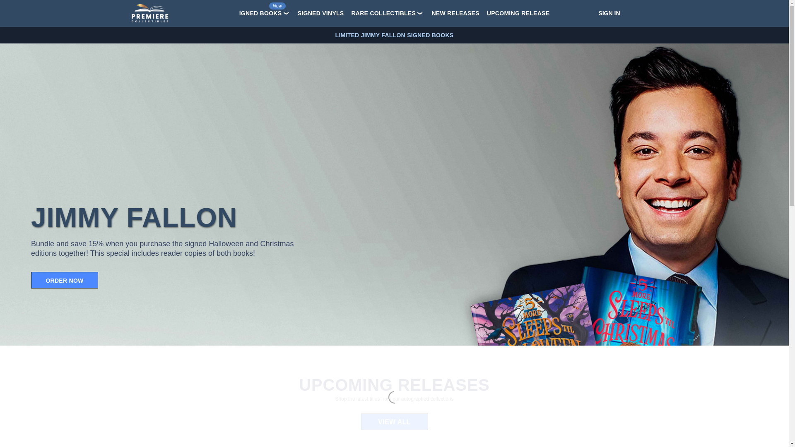 This screenshot has height=447, width=795. I want to click on UPCOMING RELEASES, so click(520, 14).